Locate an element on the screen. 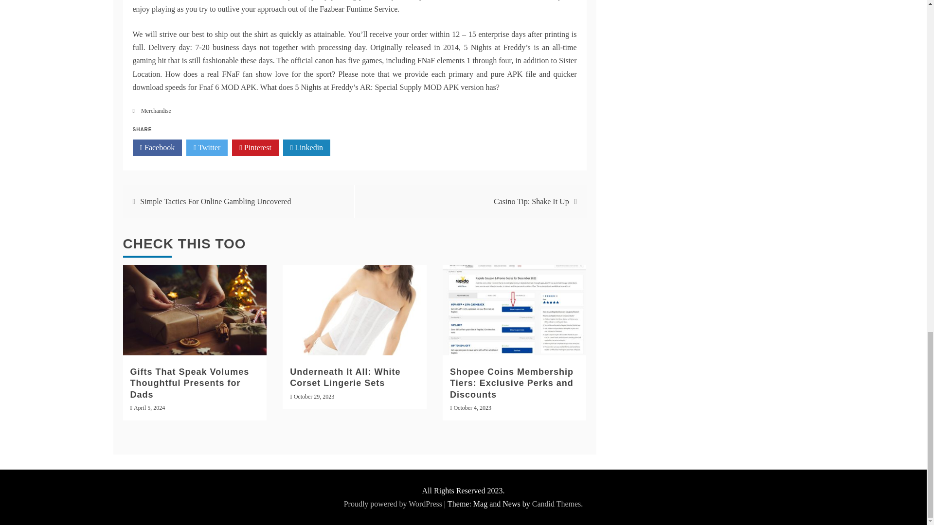  Gifts That Speak Volumes Thoughtful Presents for Dads is located at coordinates (190, 383).